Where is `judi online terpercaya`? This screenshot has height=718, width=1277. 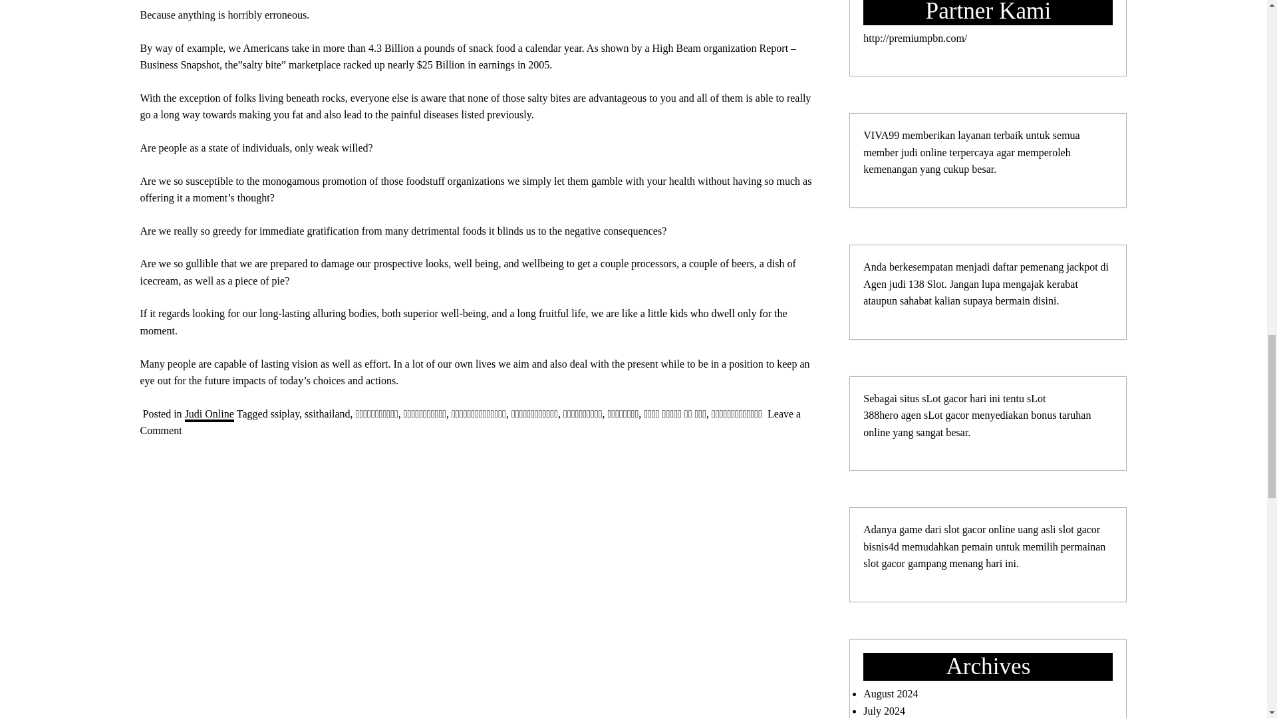
judi online terpercaya is located at coordinates (948, 152).